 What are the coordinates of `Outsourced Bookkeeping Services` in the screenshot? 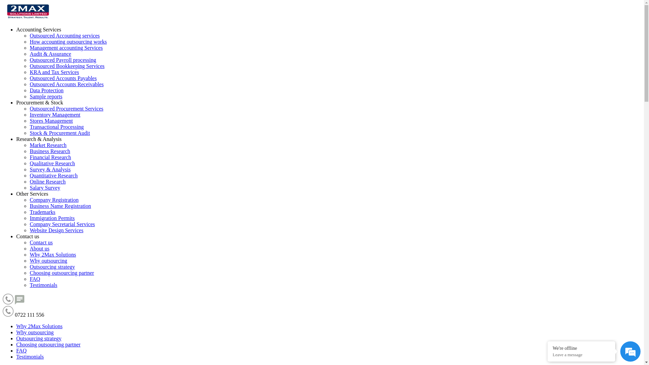 It's located at (67, 66).